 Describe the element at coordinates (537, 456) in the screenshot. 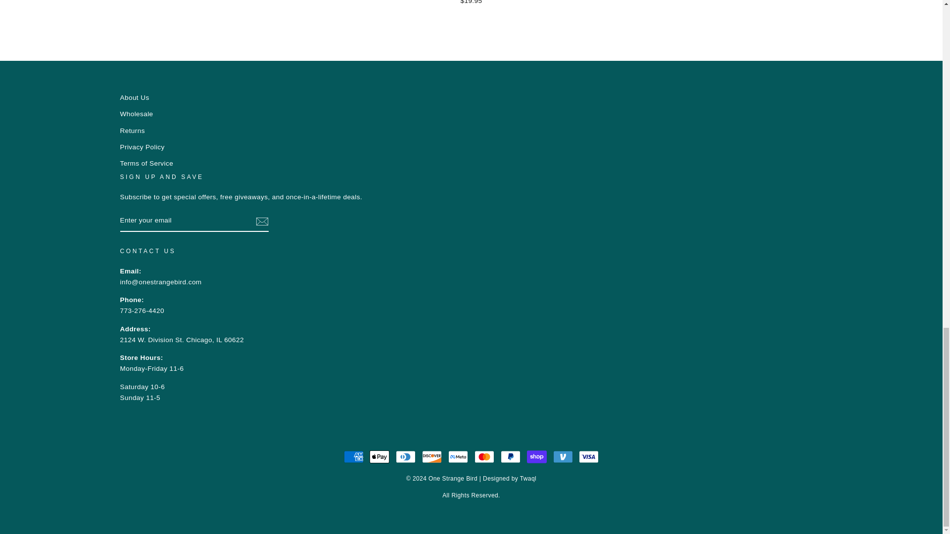

I see `Shop Pay` at that location.